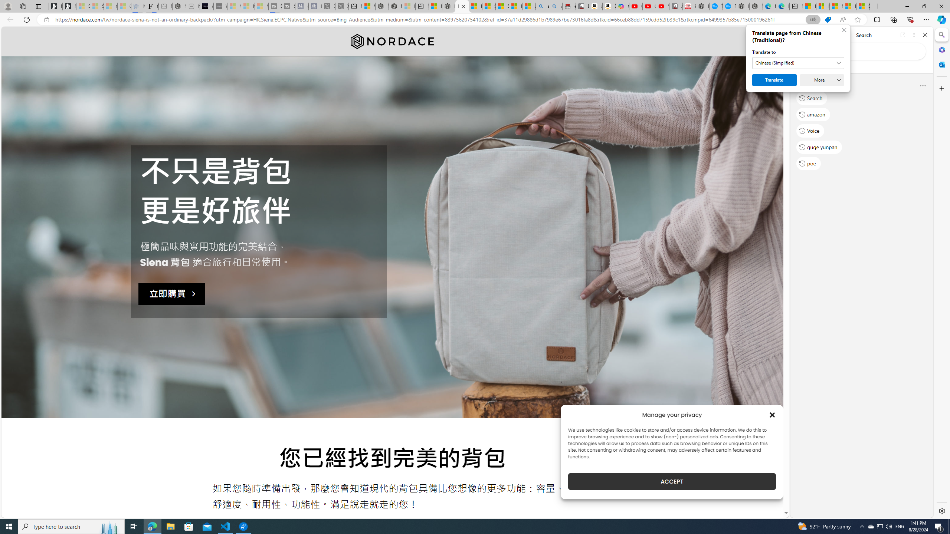 This screenshot has height=534, width=950. I want to click on Search the web, so click(865, 51).